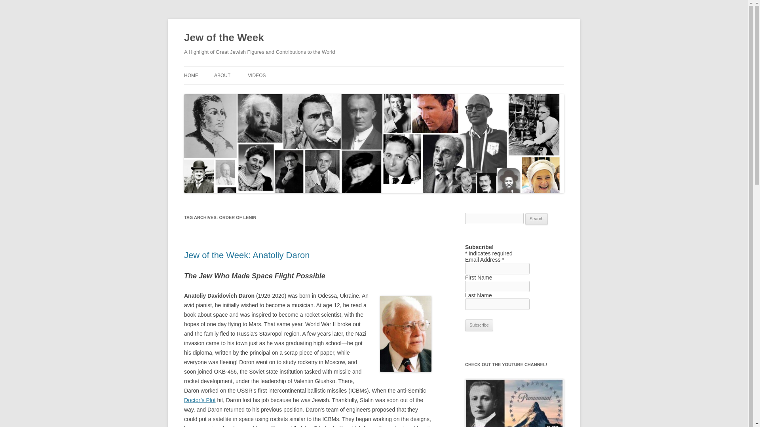 Image resolution: width=760 pixels, height=427 pixels. I want to click on Jew of the Week, so click(224, 38).